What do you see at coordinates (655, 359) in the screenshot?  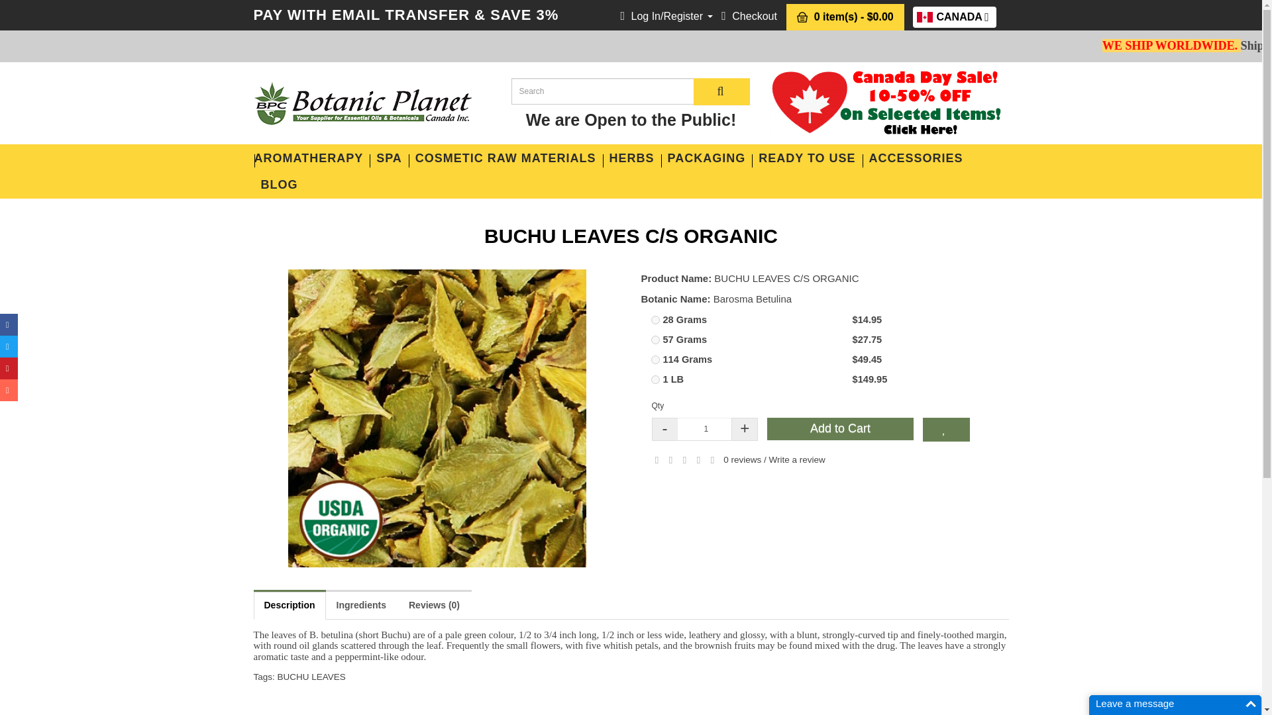 I see `7794` at bounding box center [655, 359].